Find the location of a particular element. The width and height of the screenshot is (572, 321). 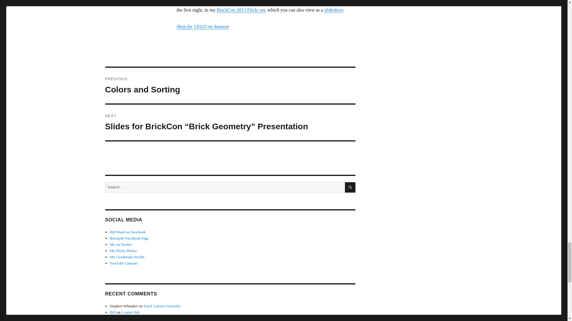

slideshow is located at coordinates (333, 10).